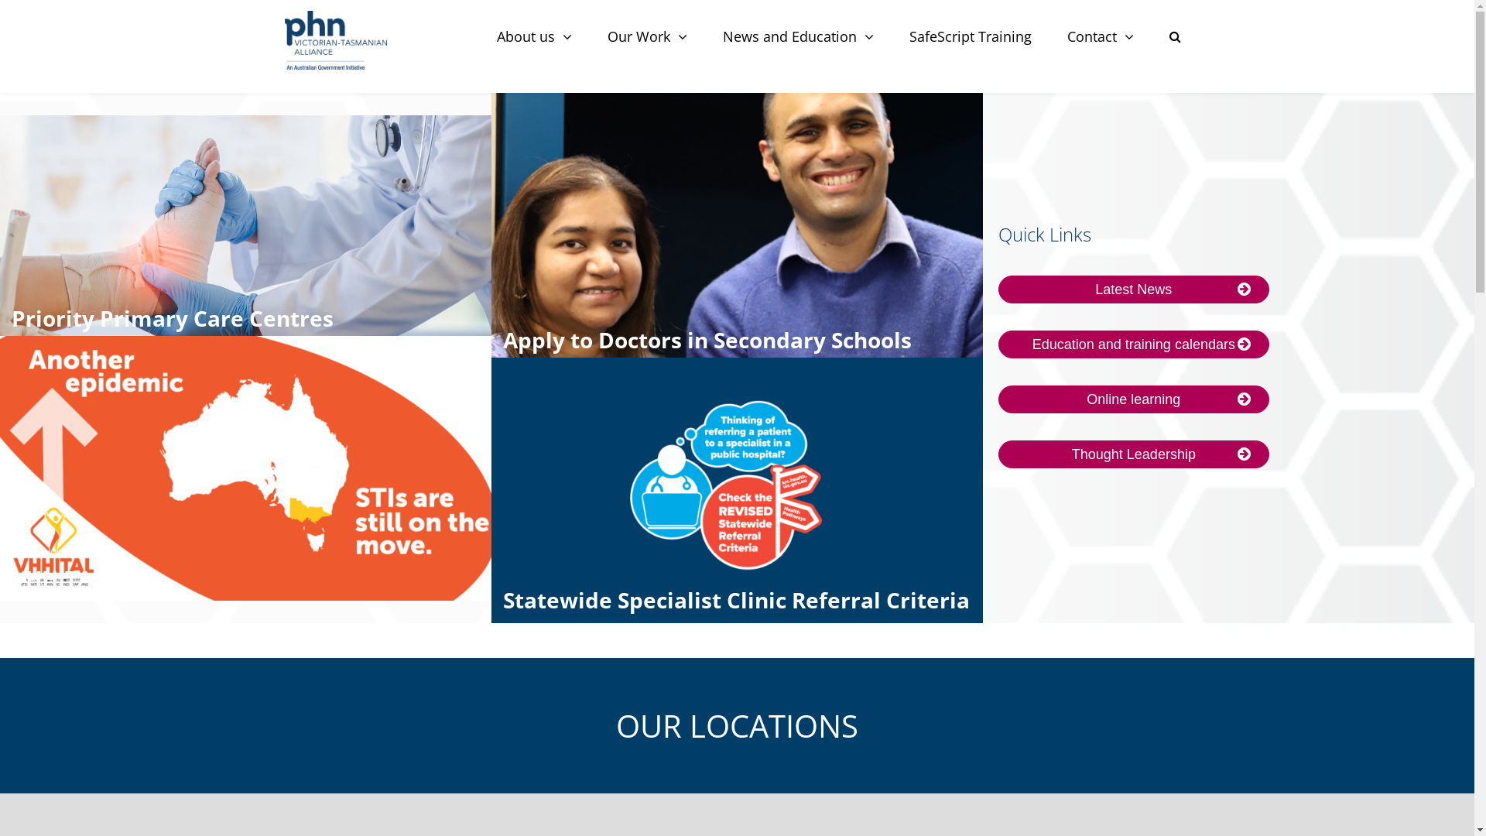  Describe the element at coordinates (1134, 290) in the screenshot. I see `Latest News` at that location.